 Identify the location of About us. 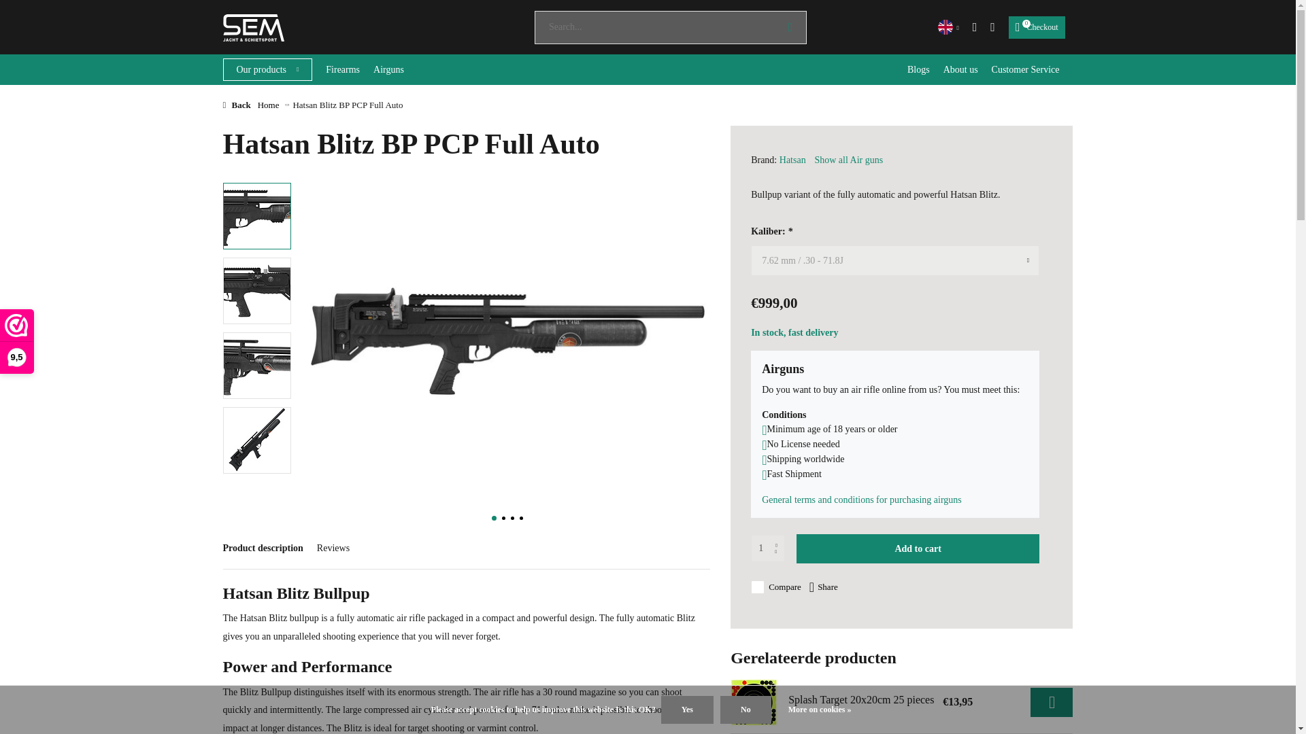
(343, 69).